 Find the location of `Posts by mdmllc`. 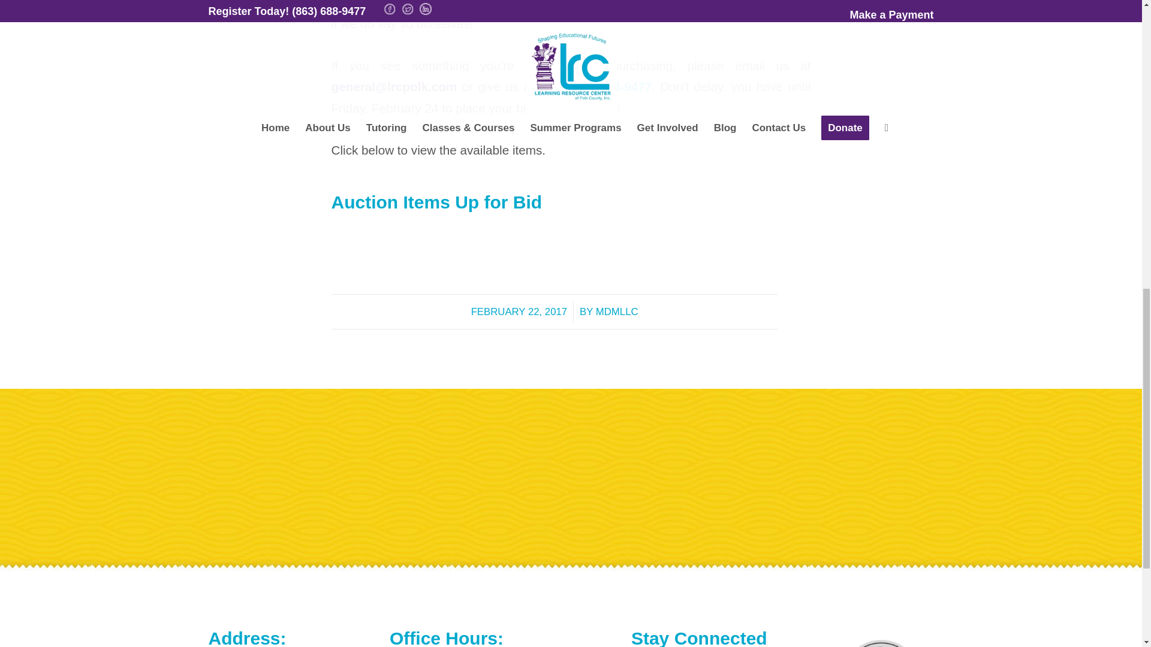

Posts by mdmllc is located at coordinates (617, 312).